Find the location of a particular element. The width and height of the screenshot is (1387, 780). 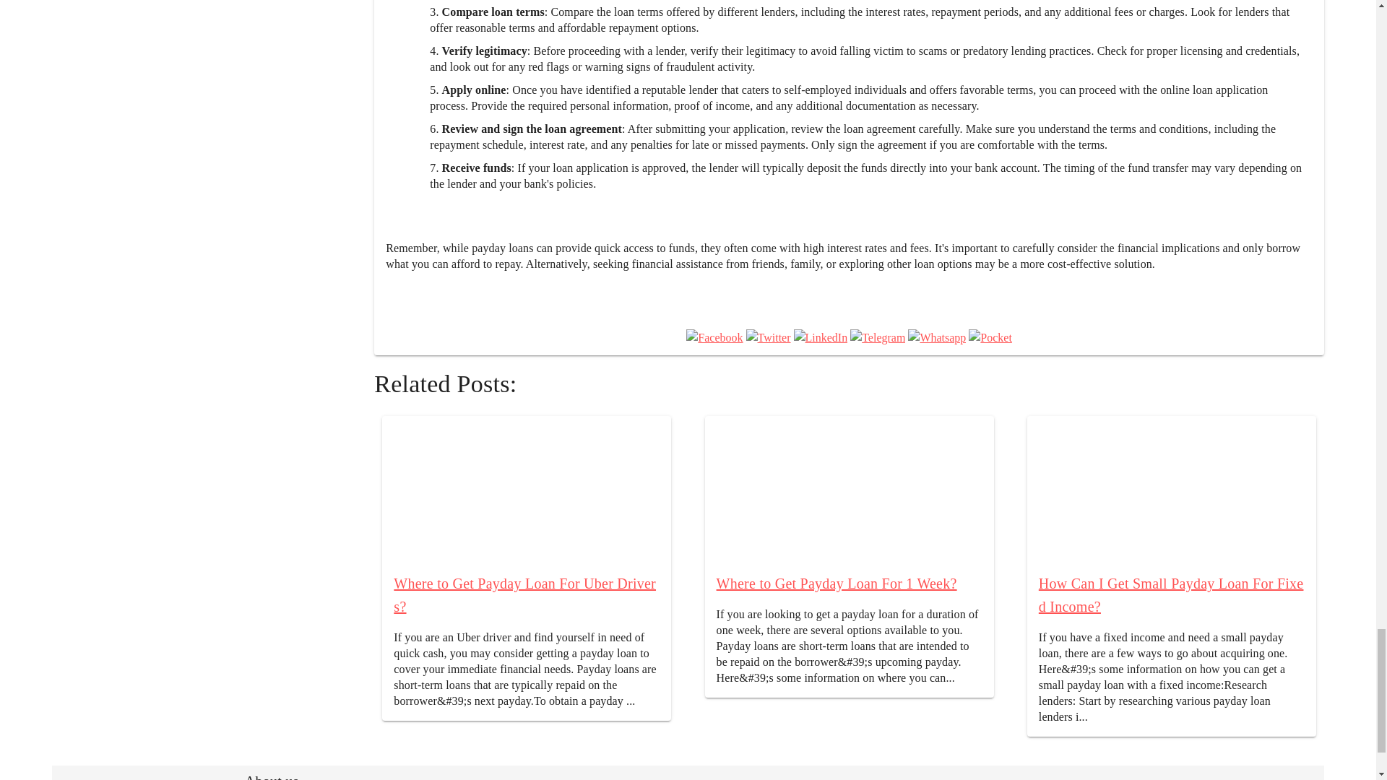

Pocket is located at coordinates (990, 337).